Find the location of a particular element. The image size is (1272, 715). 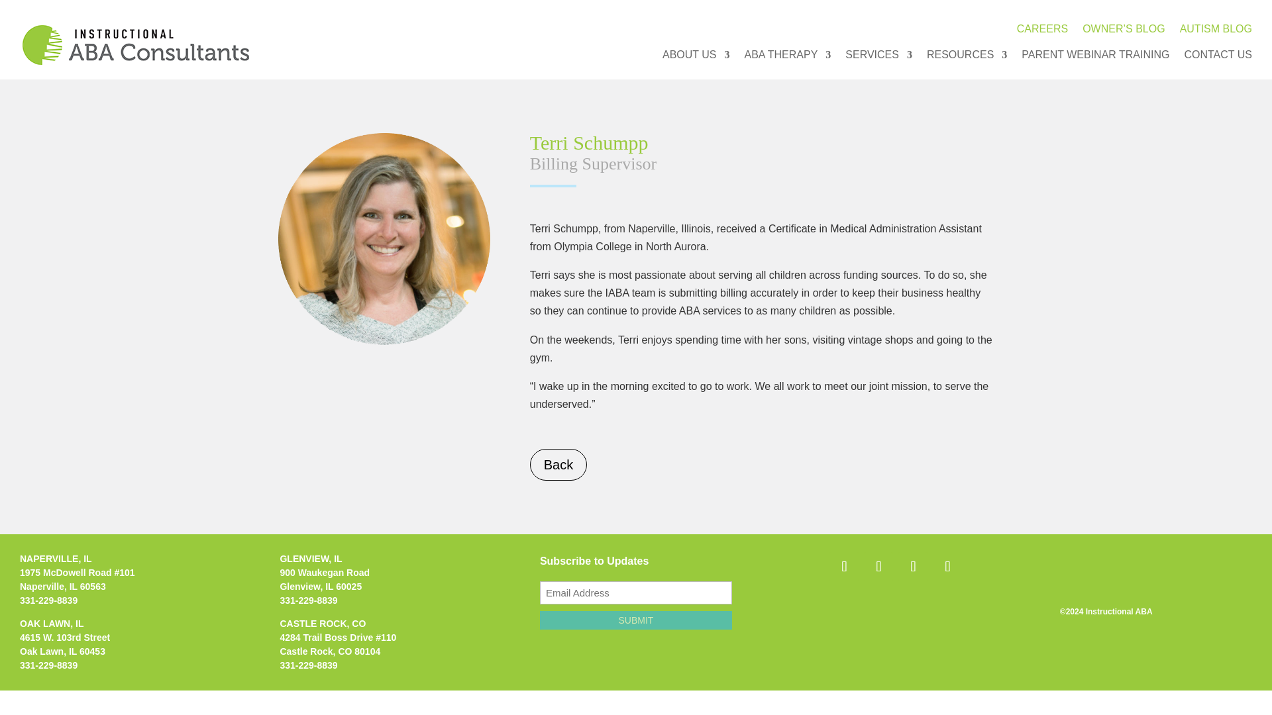

Submit is located at coordinates (636, 620).